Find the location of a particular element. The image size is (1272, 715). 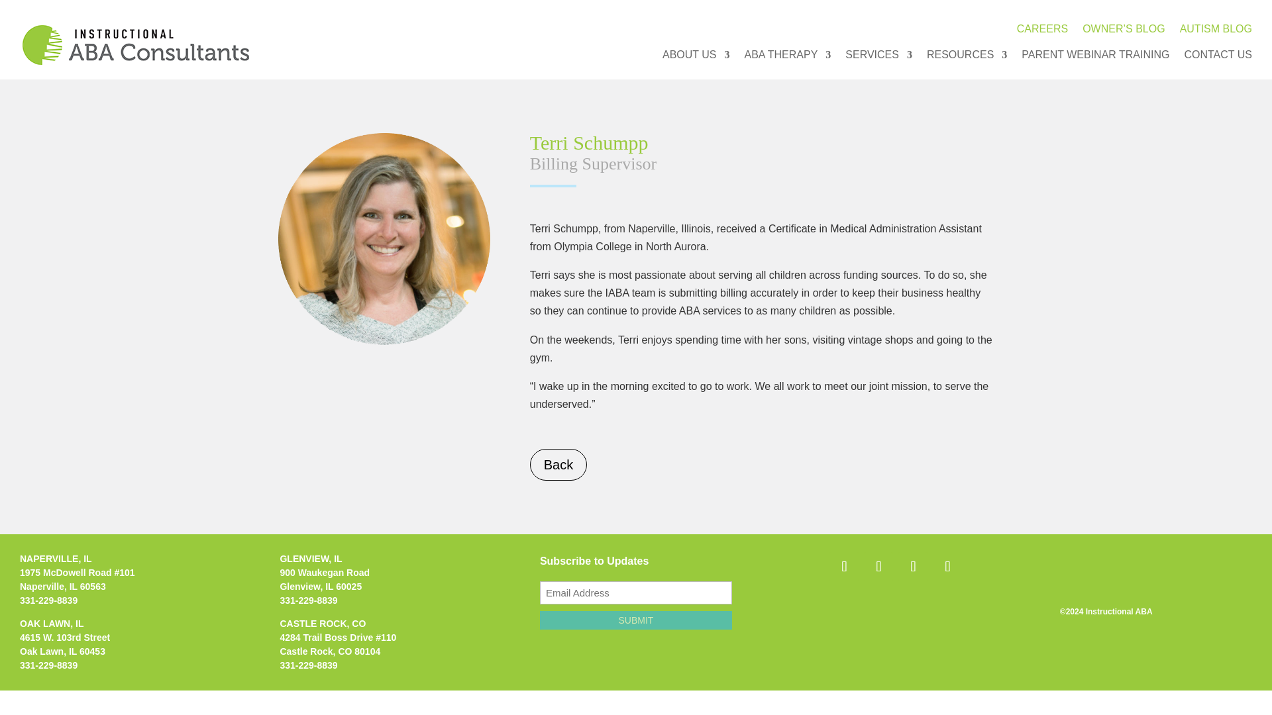

Submit is located at coordinates (636, 620).